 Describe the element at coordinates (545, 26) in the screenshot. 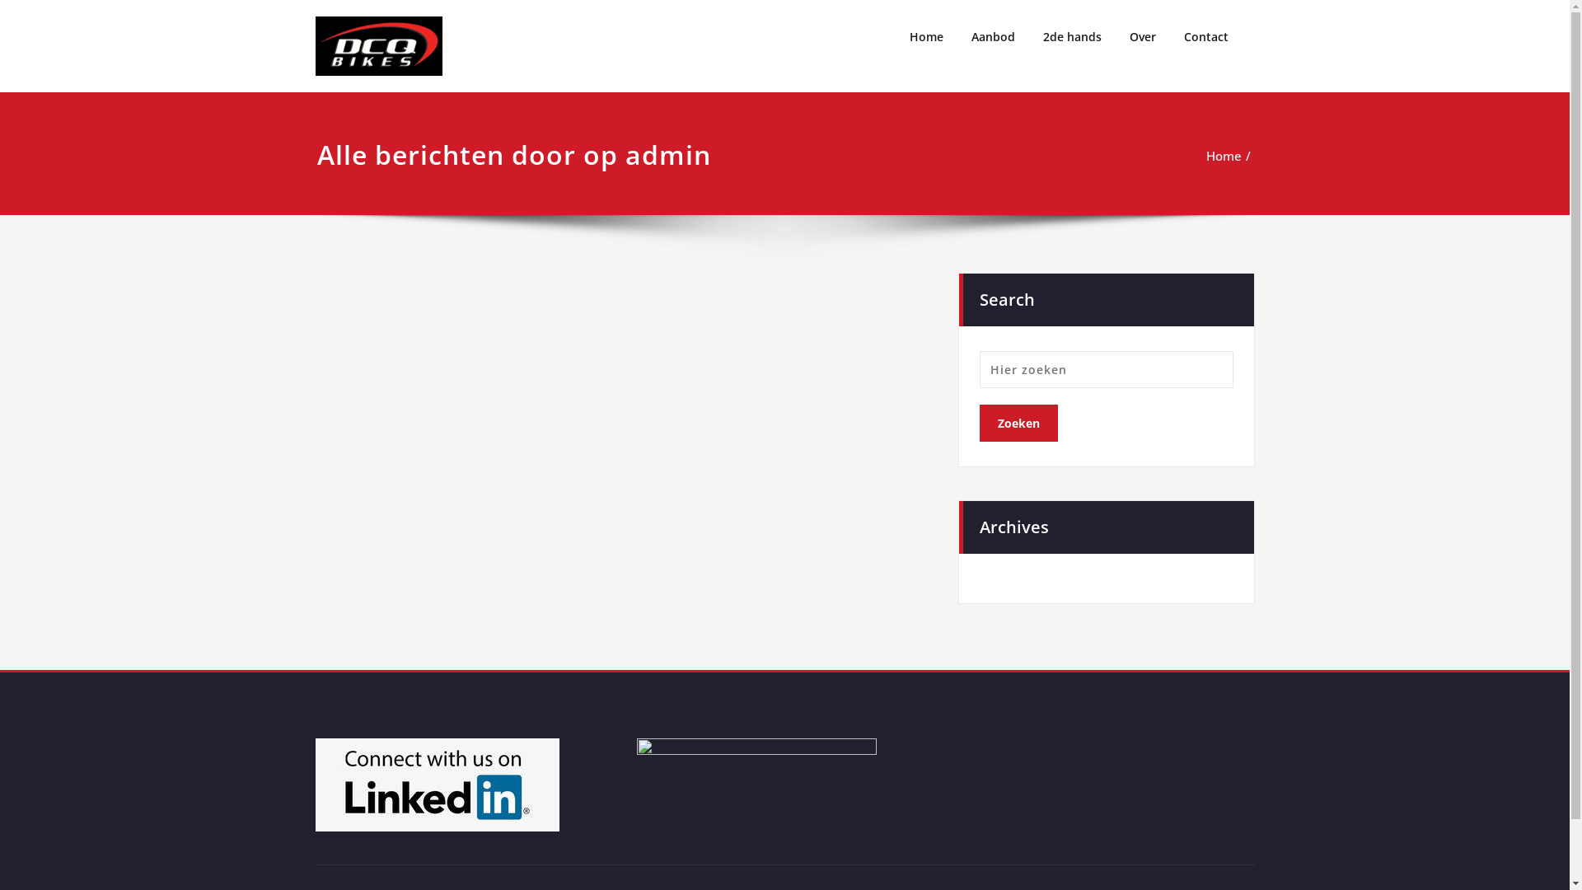

I see `DCQ Bikes` at that location.